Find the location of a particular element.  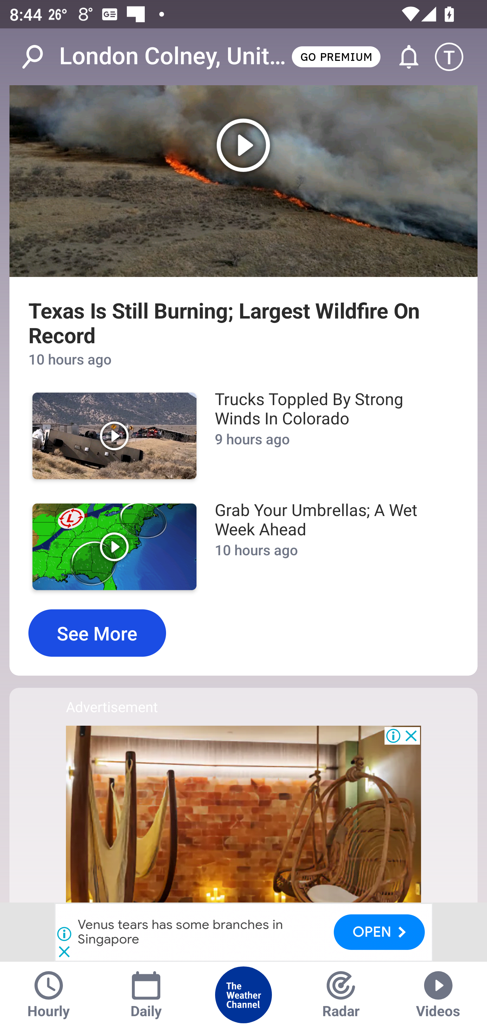

Setting icon T is located at coordinates (455, 57).